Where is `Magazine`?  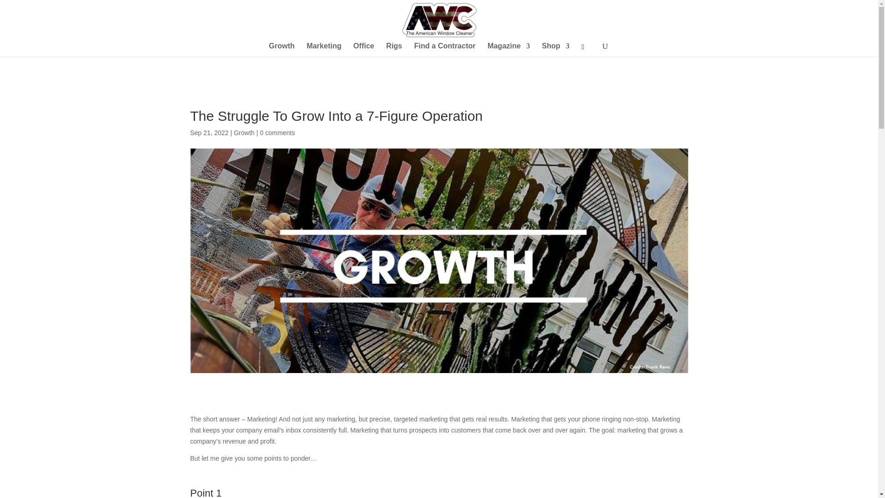
Magazine is located at coordinates (509, 50).